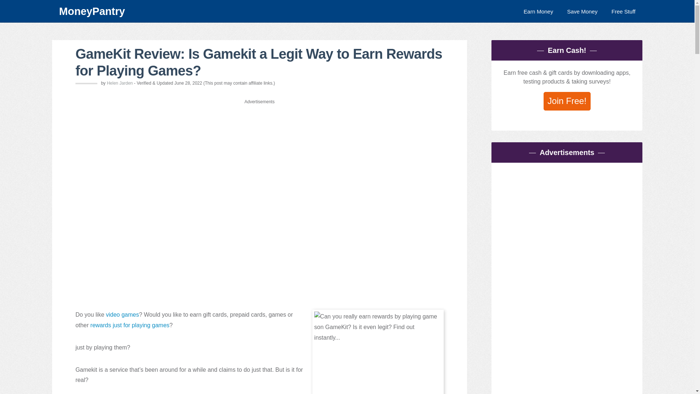 The image size is (700, 394). Describe the element at coordinates (538, 11) in the screenshot. I see `Earn Money` at that location.